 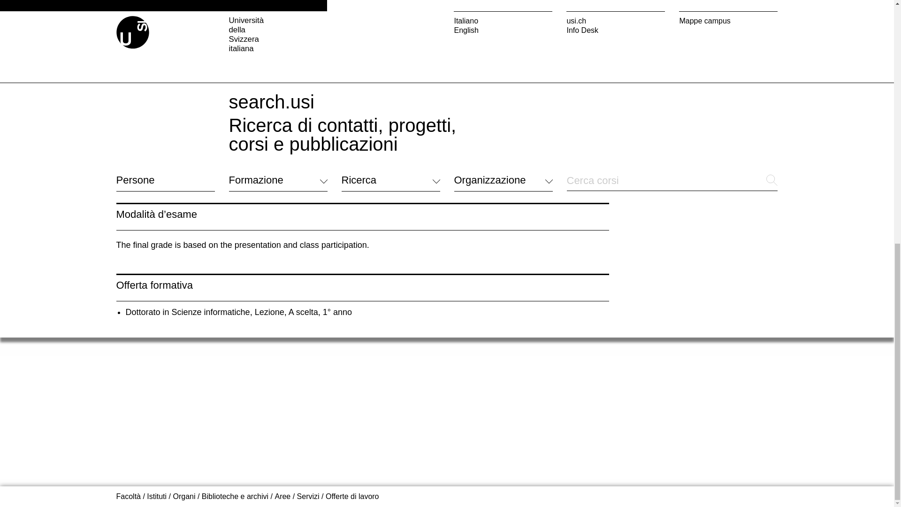 What do you see at coordinates (372, 4) in the screenshot?
I see `Informazioni legali` at bounding box center [372, 4].